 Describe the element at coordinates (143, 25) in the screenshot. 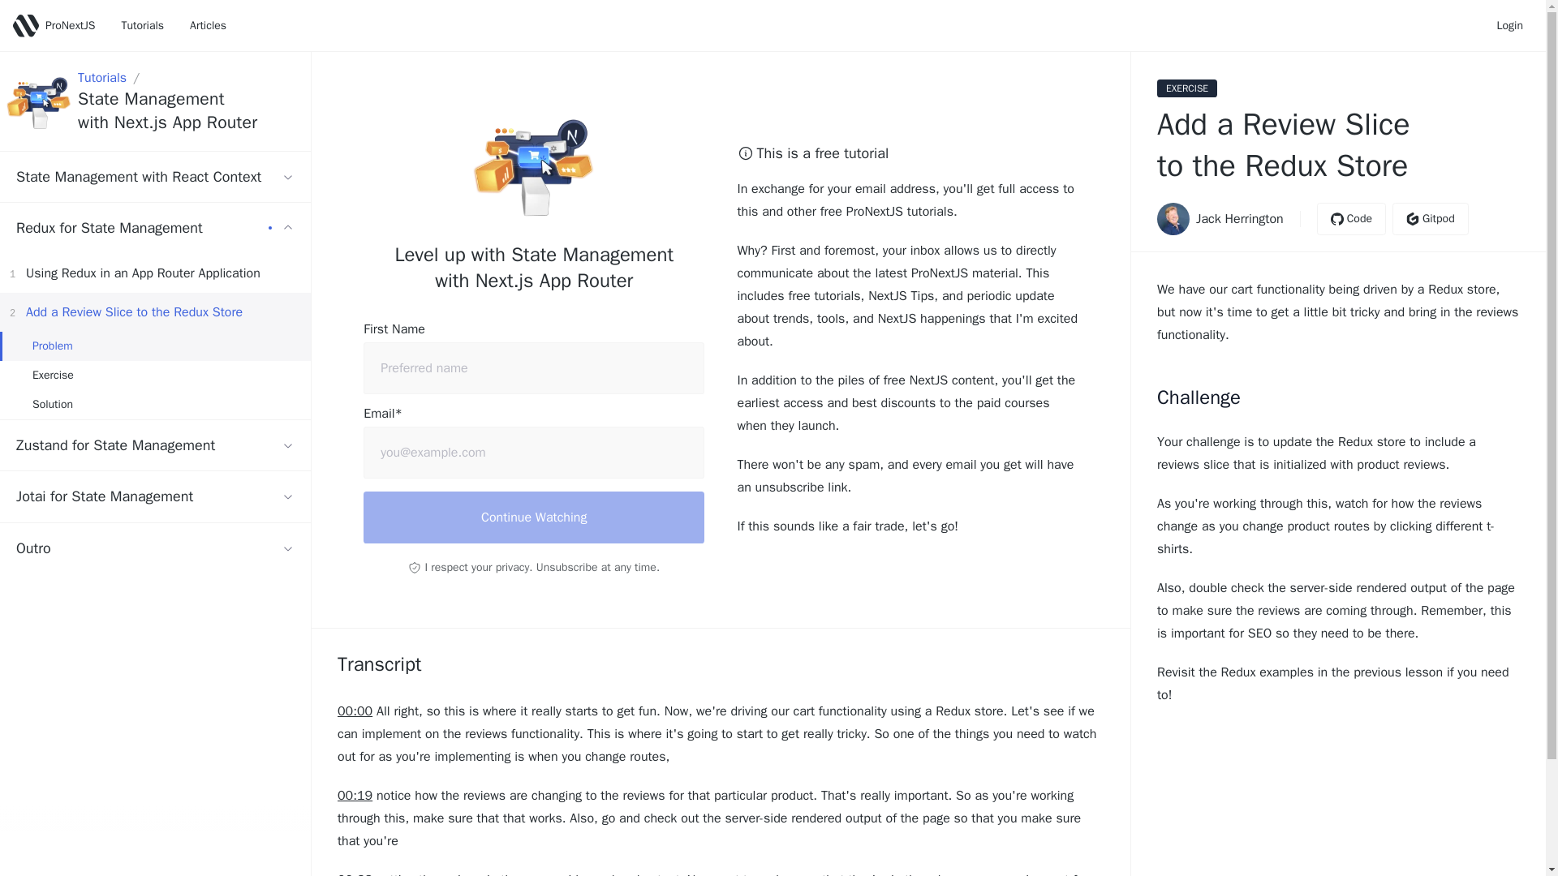

I see `Tutorials` at that location.